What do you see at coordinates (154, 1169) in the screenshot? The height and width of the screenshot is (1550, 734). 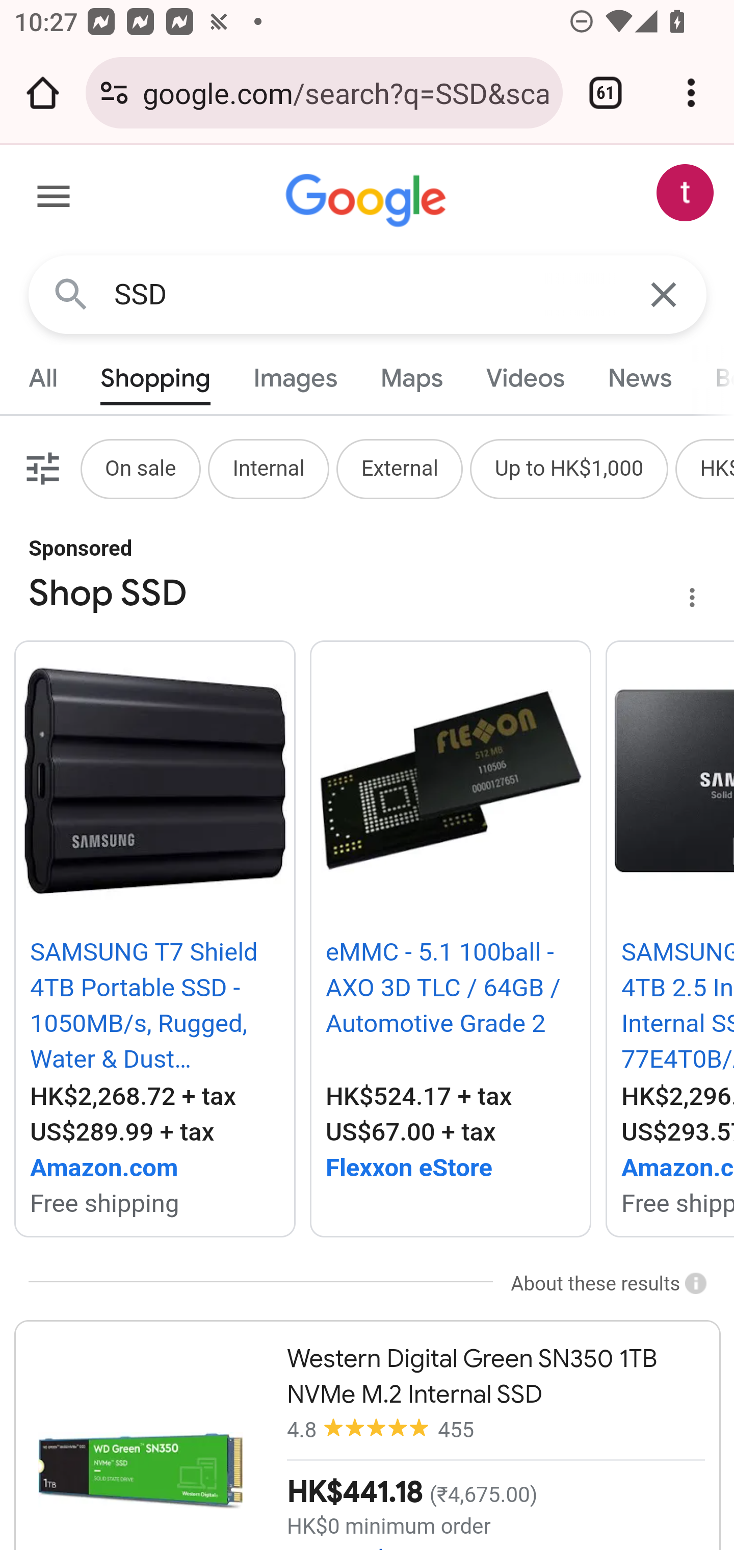 I see `From Amazon.com Amazon.com` at bounding box center [154, 1169].